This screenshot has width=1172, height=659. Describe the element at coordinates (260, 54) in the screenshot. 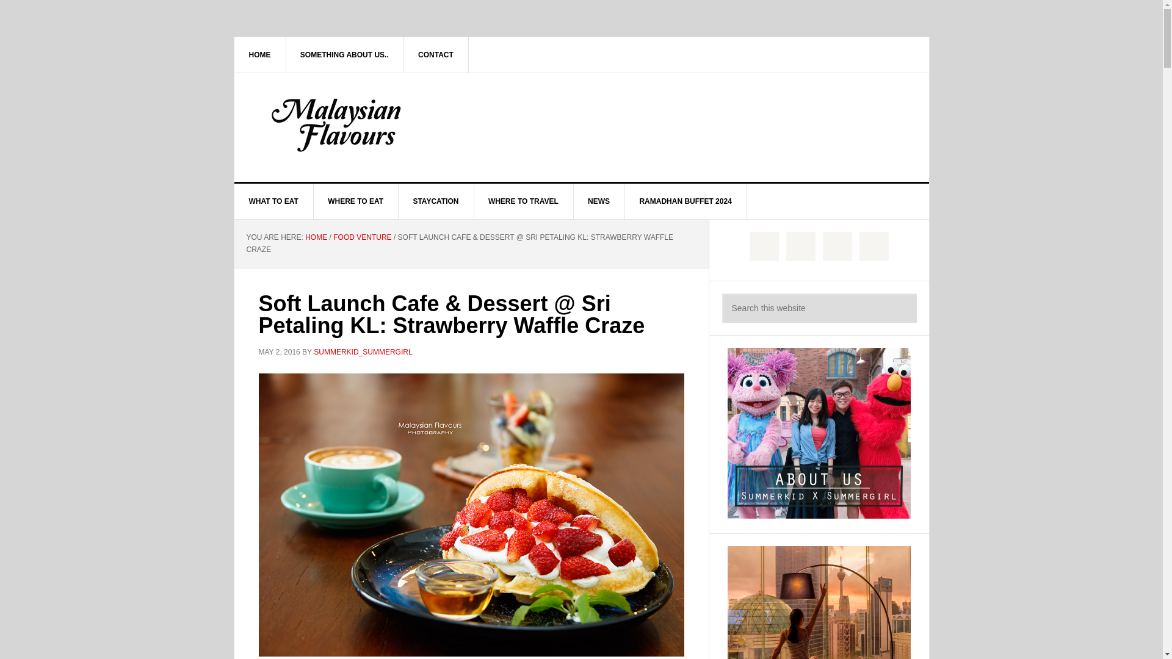

I see `HOME` at that location.